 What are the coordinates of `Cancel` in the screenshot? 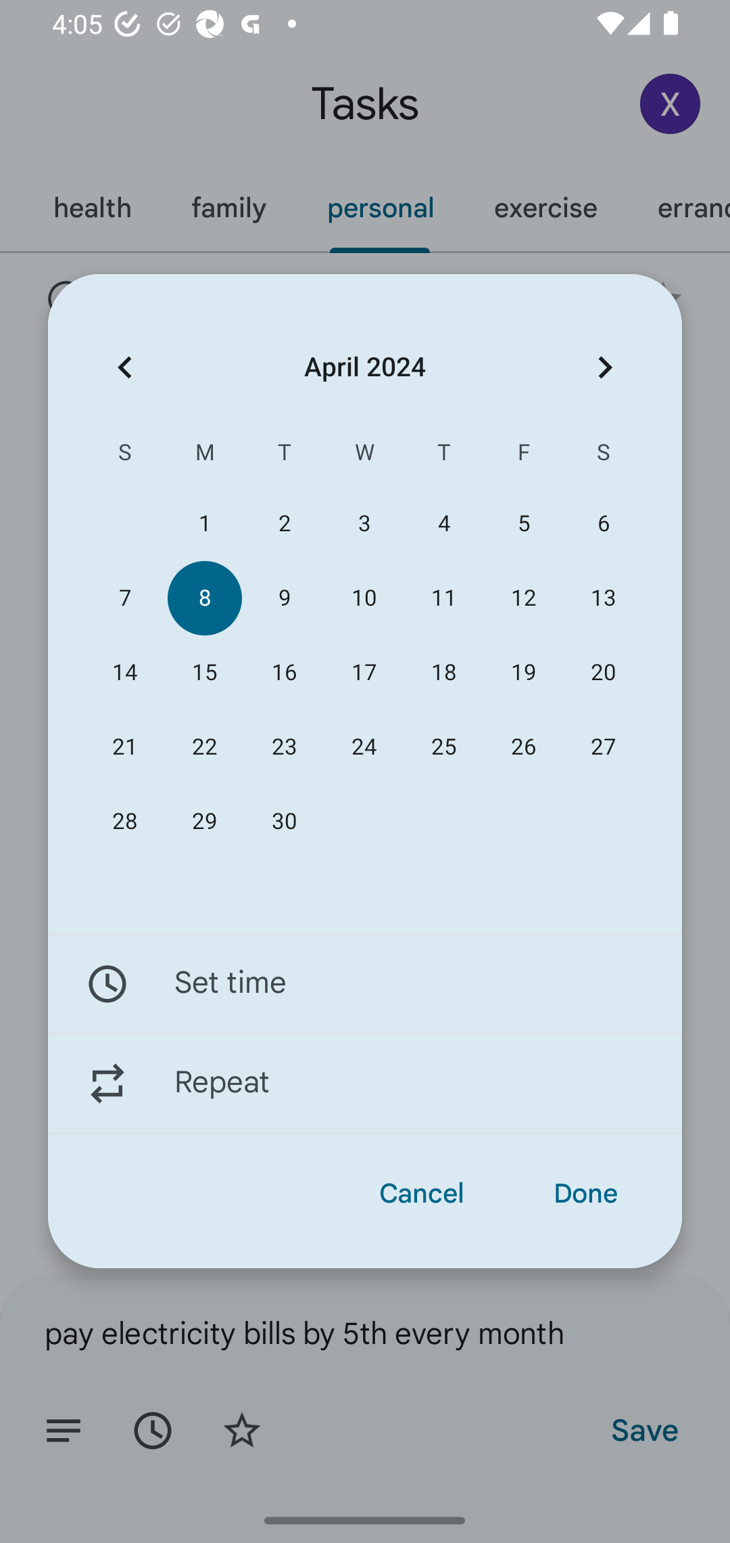 It's located at (422, 1194).